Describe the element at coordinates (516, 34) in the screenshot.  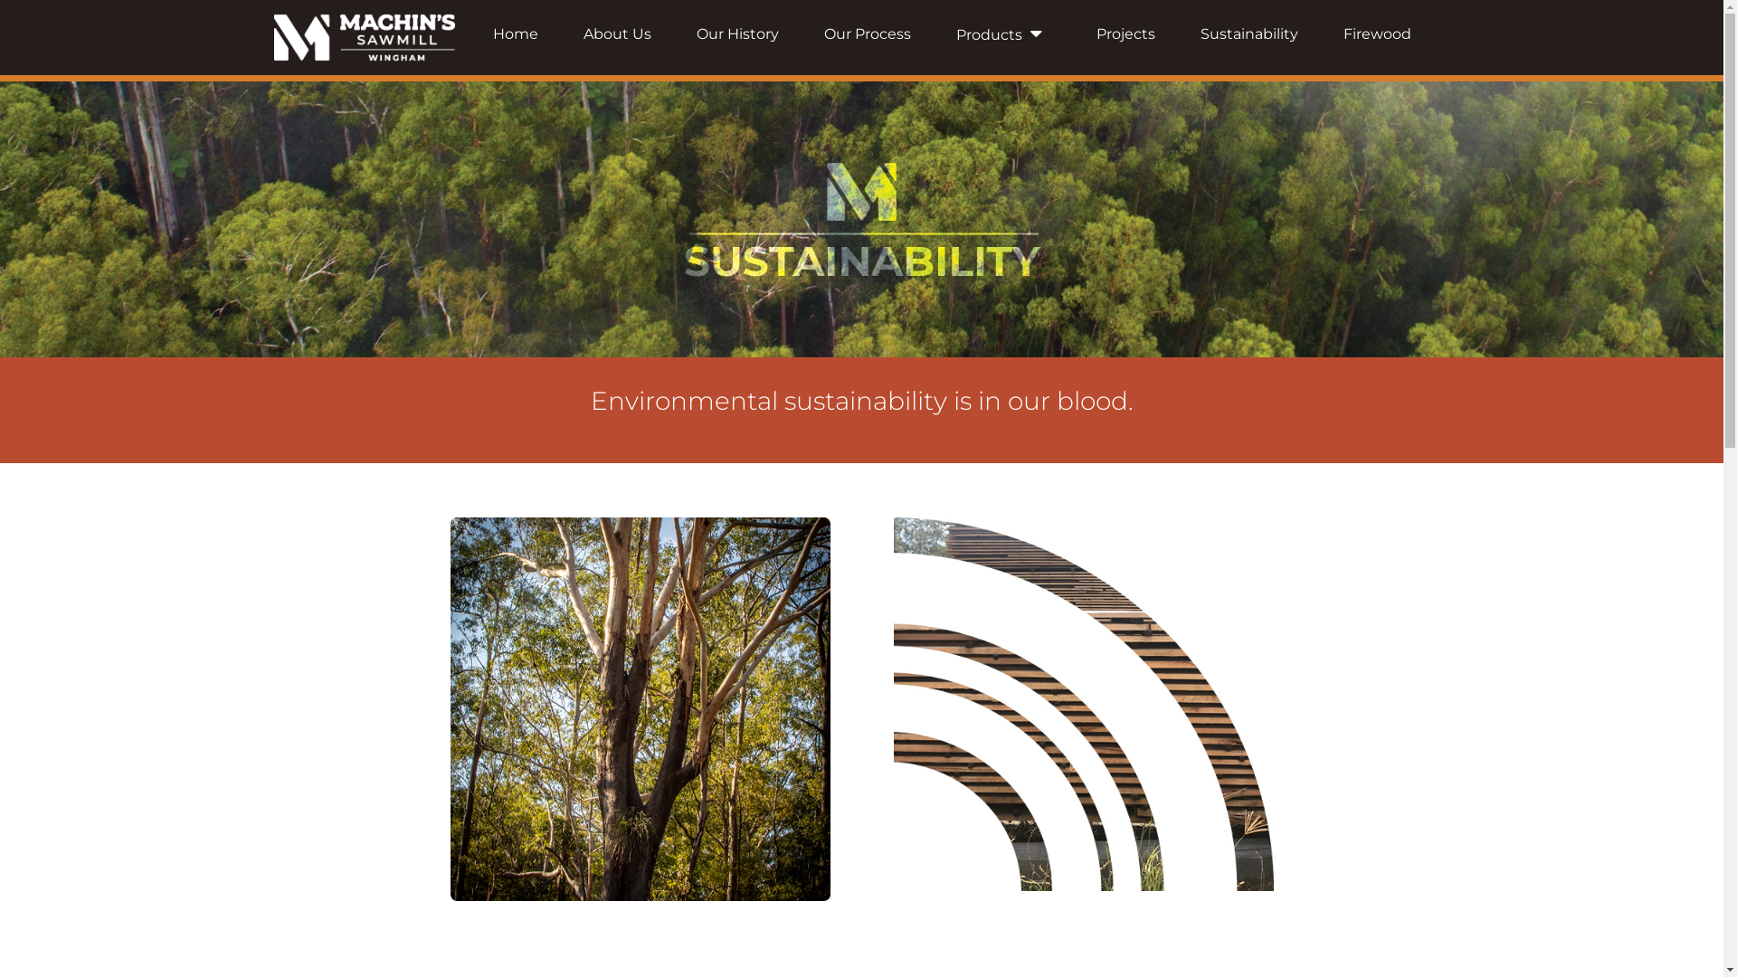
I see `Home` at that location.